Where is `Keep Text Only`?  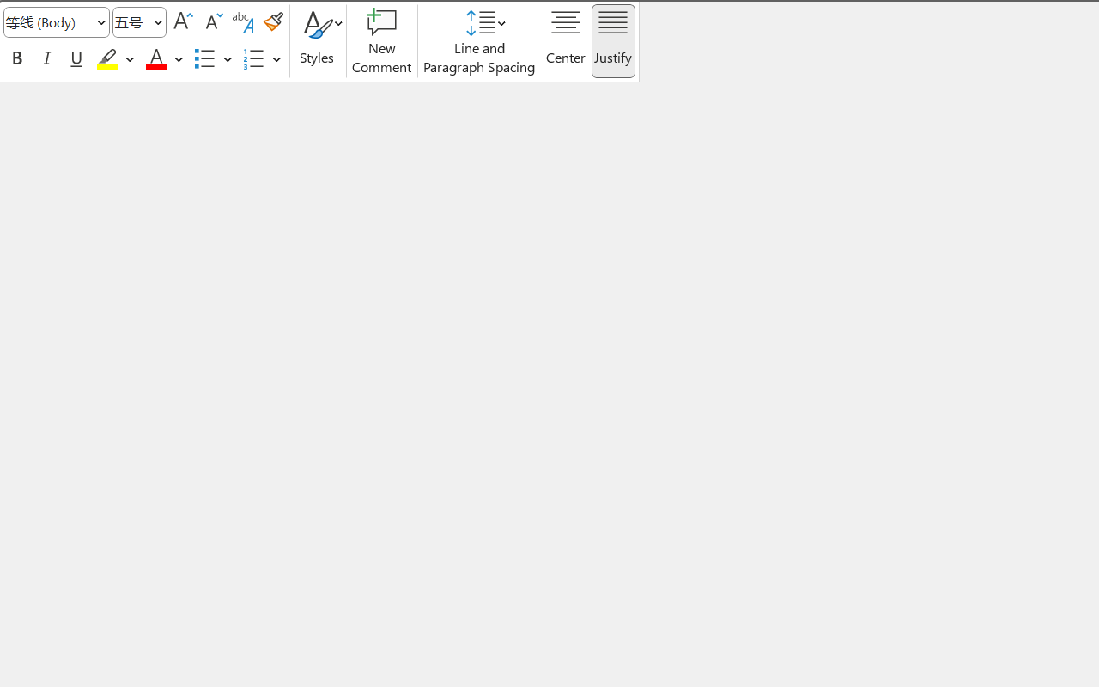
Keep Text Only is located at coordinates (137, 175).